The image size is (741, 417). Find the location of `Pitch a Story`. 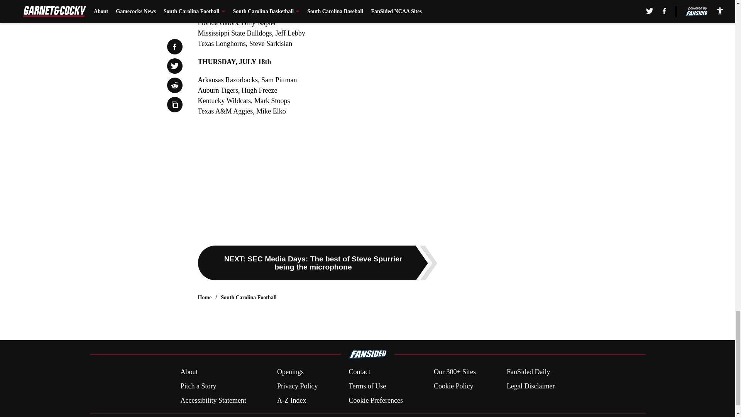

Pitch a Story is located at coordinates (198, 386).